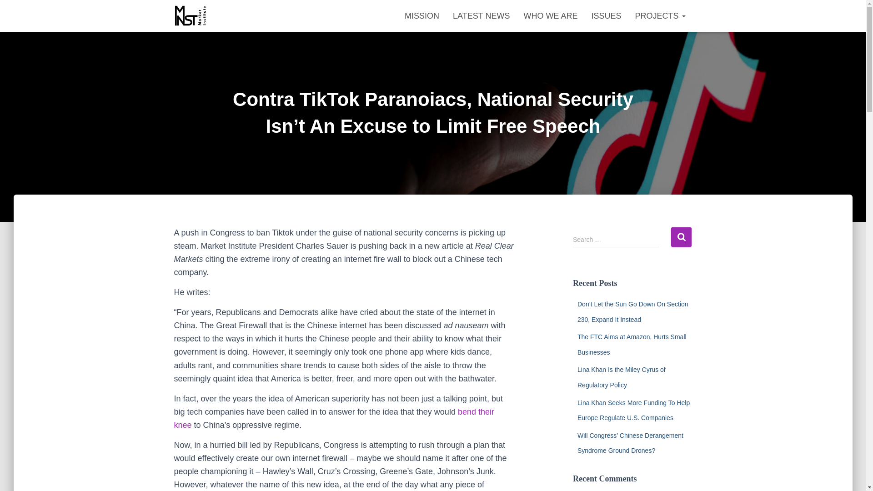 This screenshot has height=491, width=873. I want to click on Search, so click(681, 237).